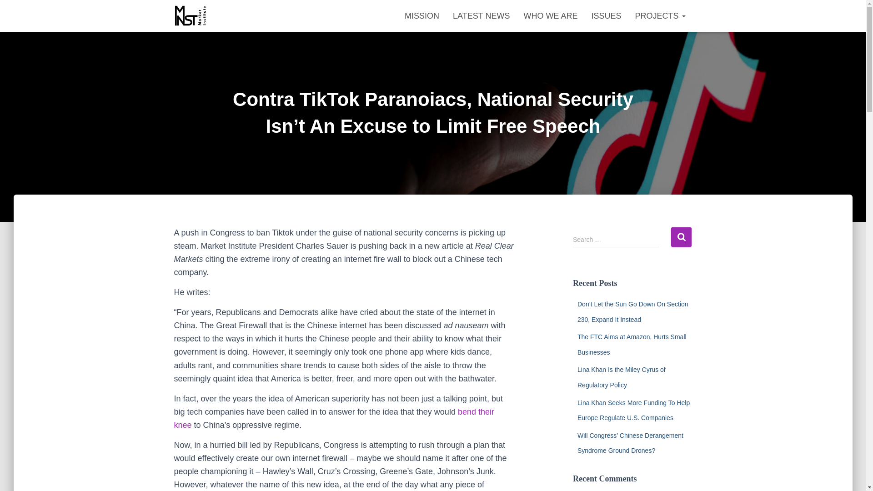 This screenshot has height=491, width=873. I want to click on Search, so click(681, 237).